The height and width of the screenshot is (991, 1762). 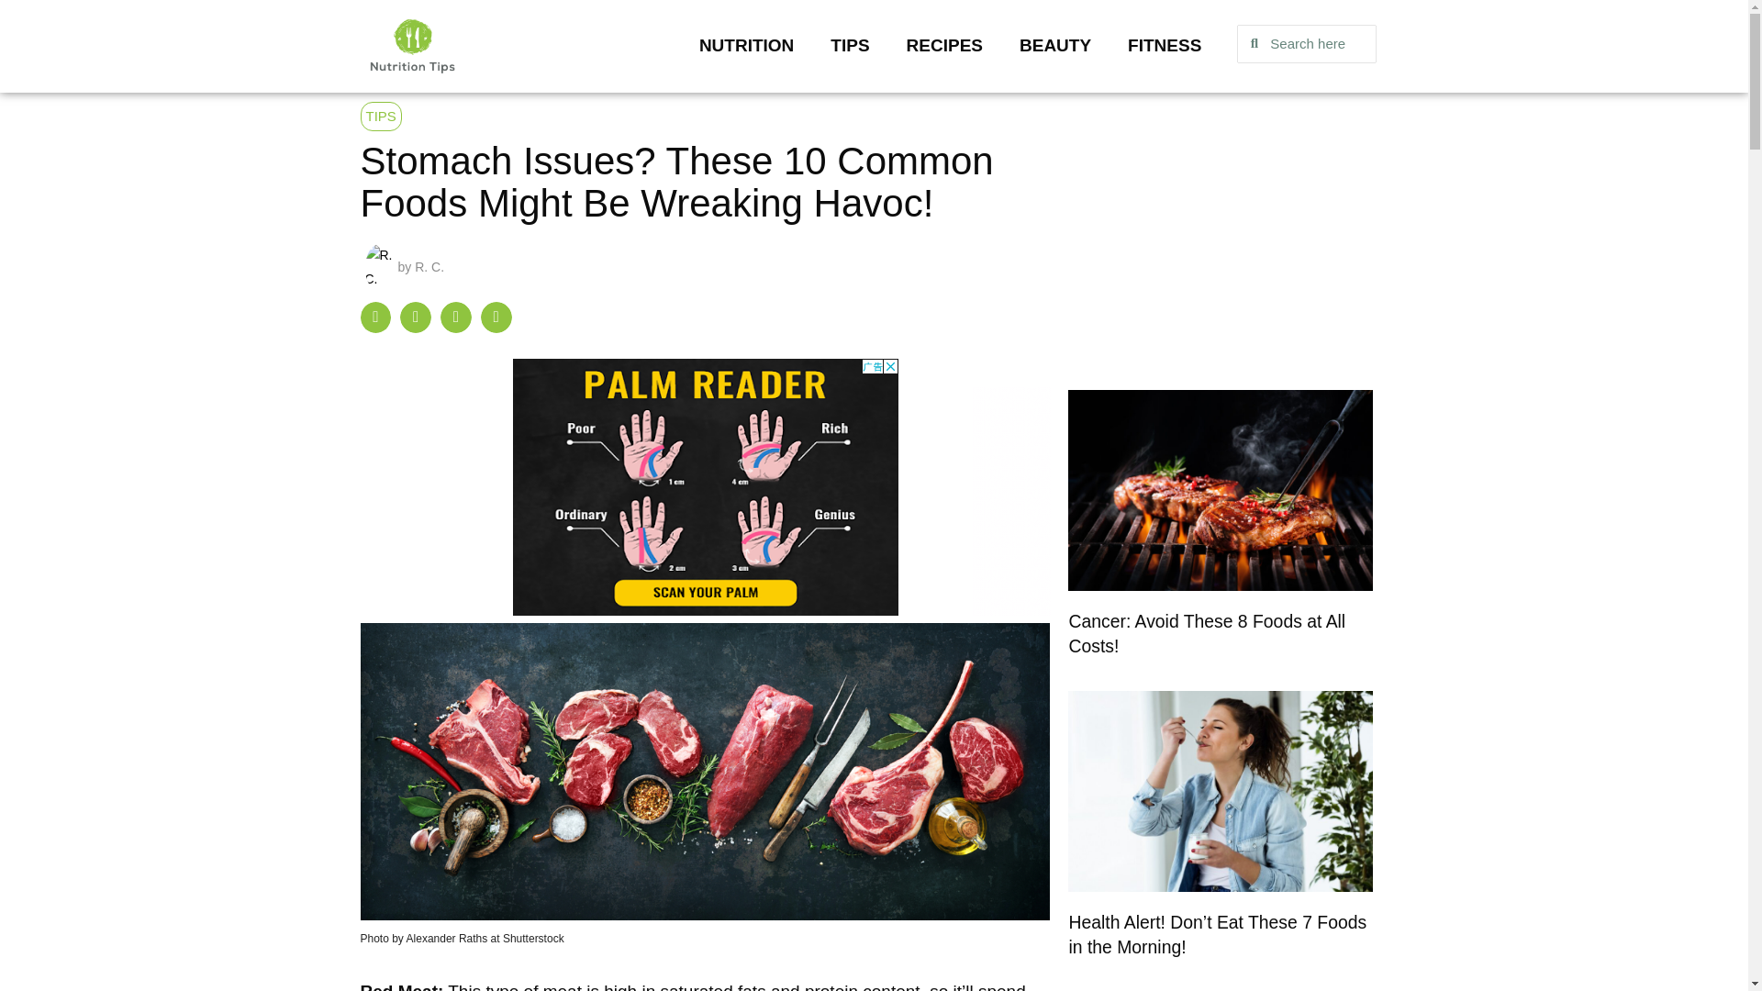 What do you see at coordinates (943, 46) in the screenshot?
I see `RECIPES` at bounding box center [943, 46].